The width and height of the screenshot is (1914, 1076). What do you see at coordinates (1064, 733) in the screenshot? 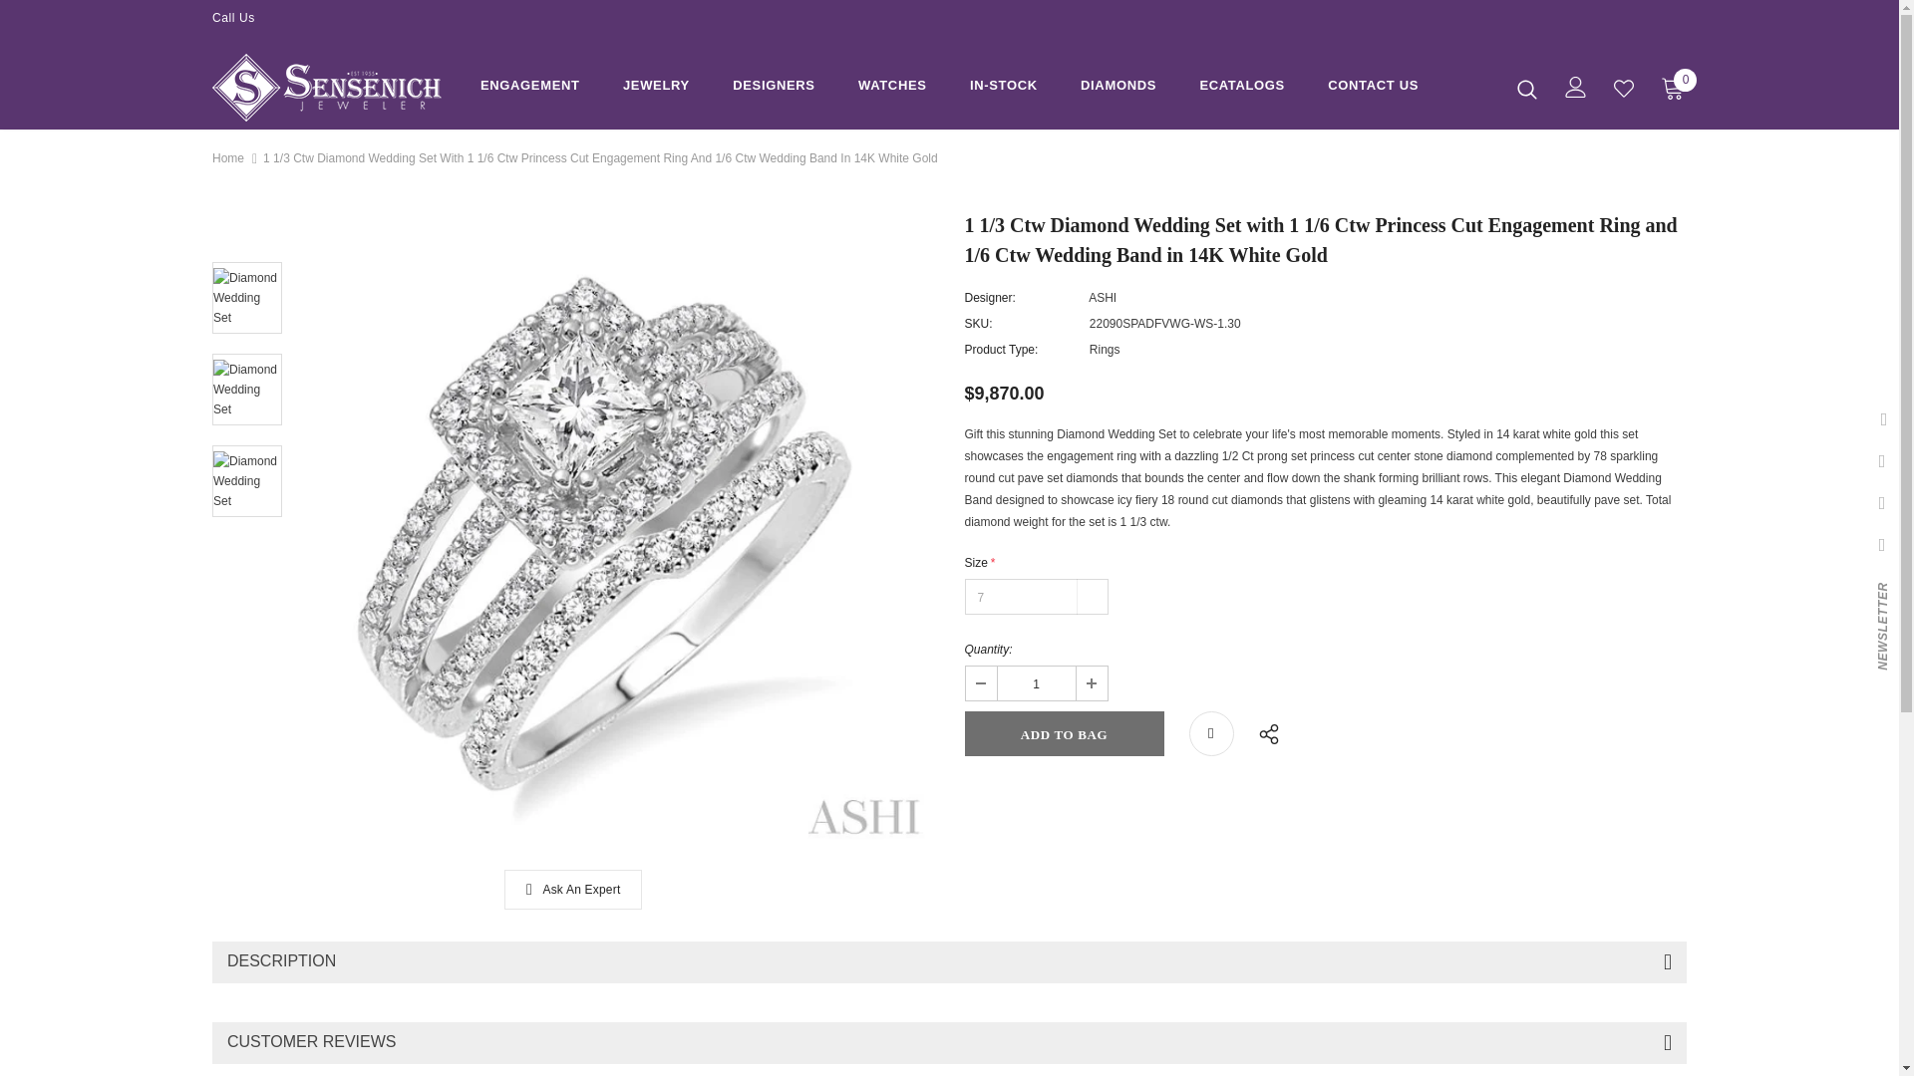
I see `Add to Bag` at bounding box center [1064, 733].